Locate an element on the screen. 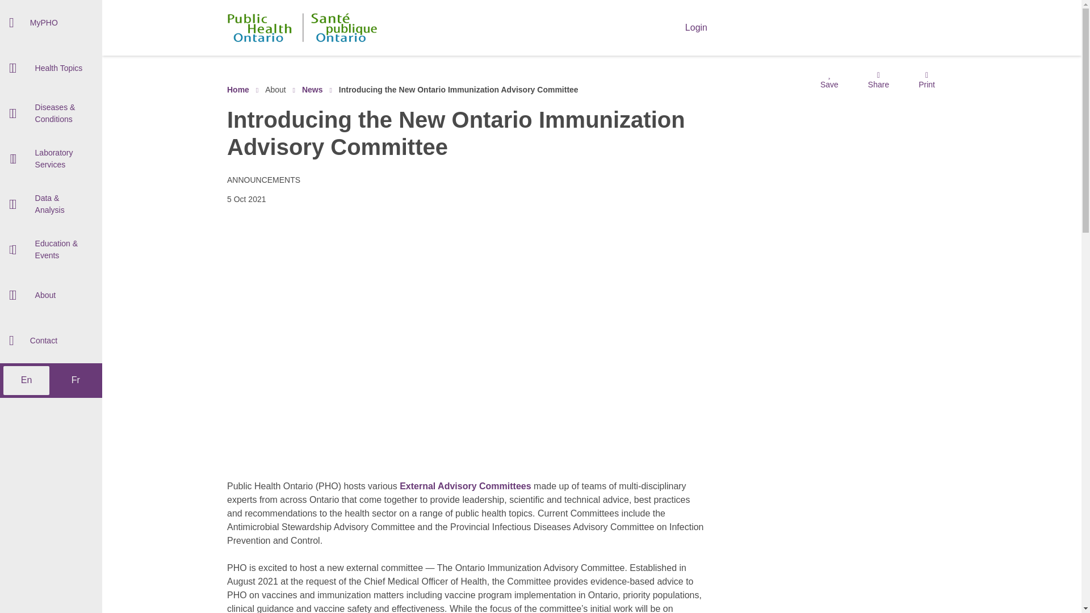  Antimicrobial Stewardship Strategies is located at coordinates (51, 146).